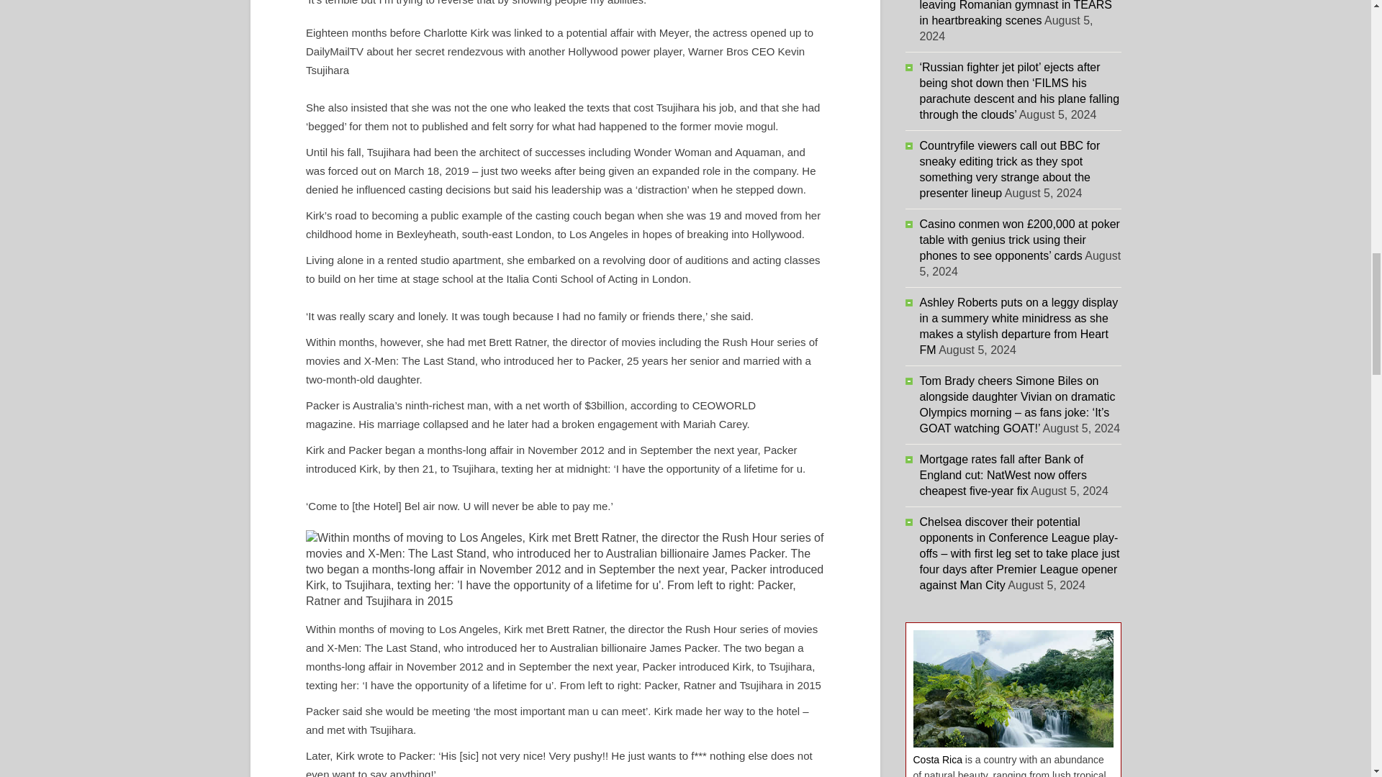 This screenshot has width=1382, height=777. I want to click on Costa Rica, so click(937, 759).